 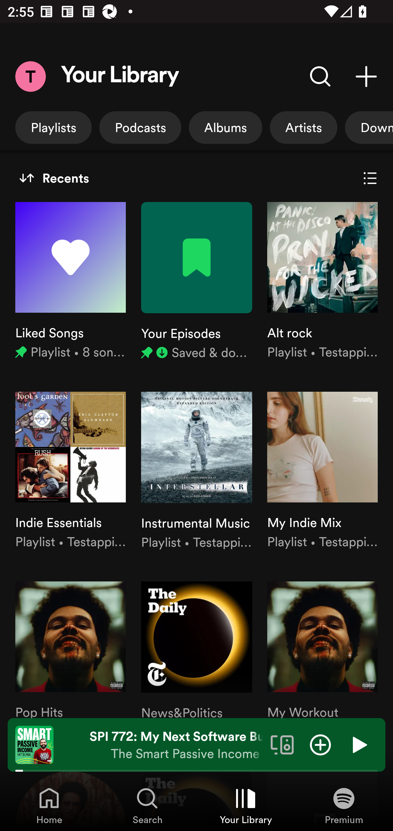 I want to click on Artists, show only artists., so click(x=303, y=127).